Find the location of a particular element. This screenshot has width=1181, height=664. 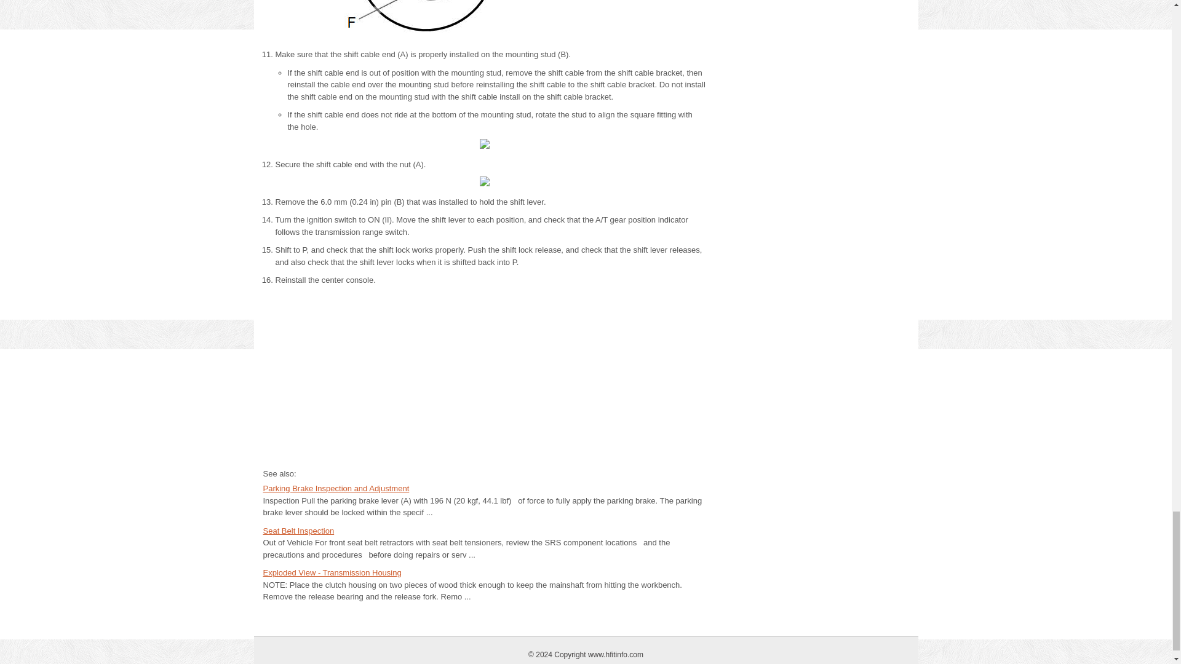

Seat Belt Inspection is located at coordinates (299, 530).